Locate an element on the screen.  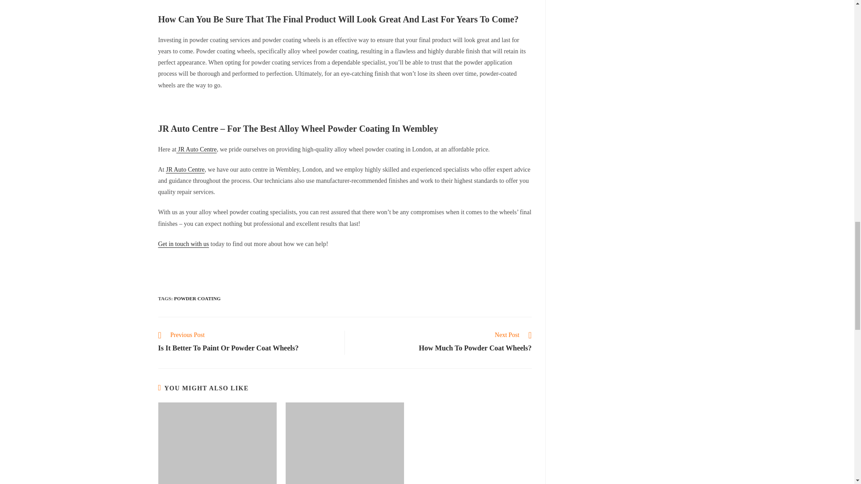
POWDER COATING is located at coordinates (197, 298).